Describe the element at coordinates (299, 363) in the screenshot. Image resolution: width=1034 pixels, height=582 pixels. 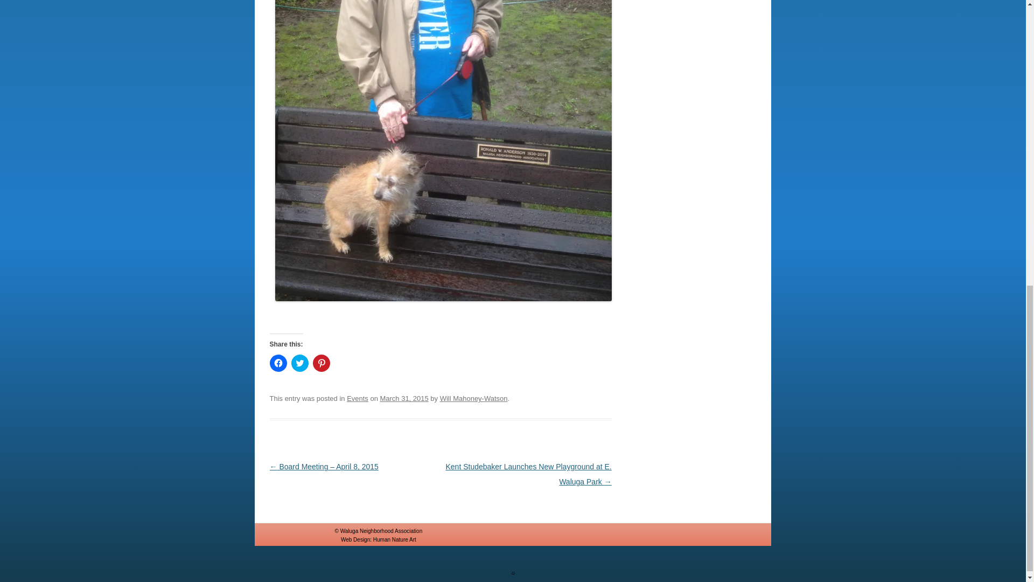
I see `Click to share on Twitter` at that location.